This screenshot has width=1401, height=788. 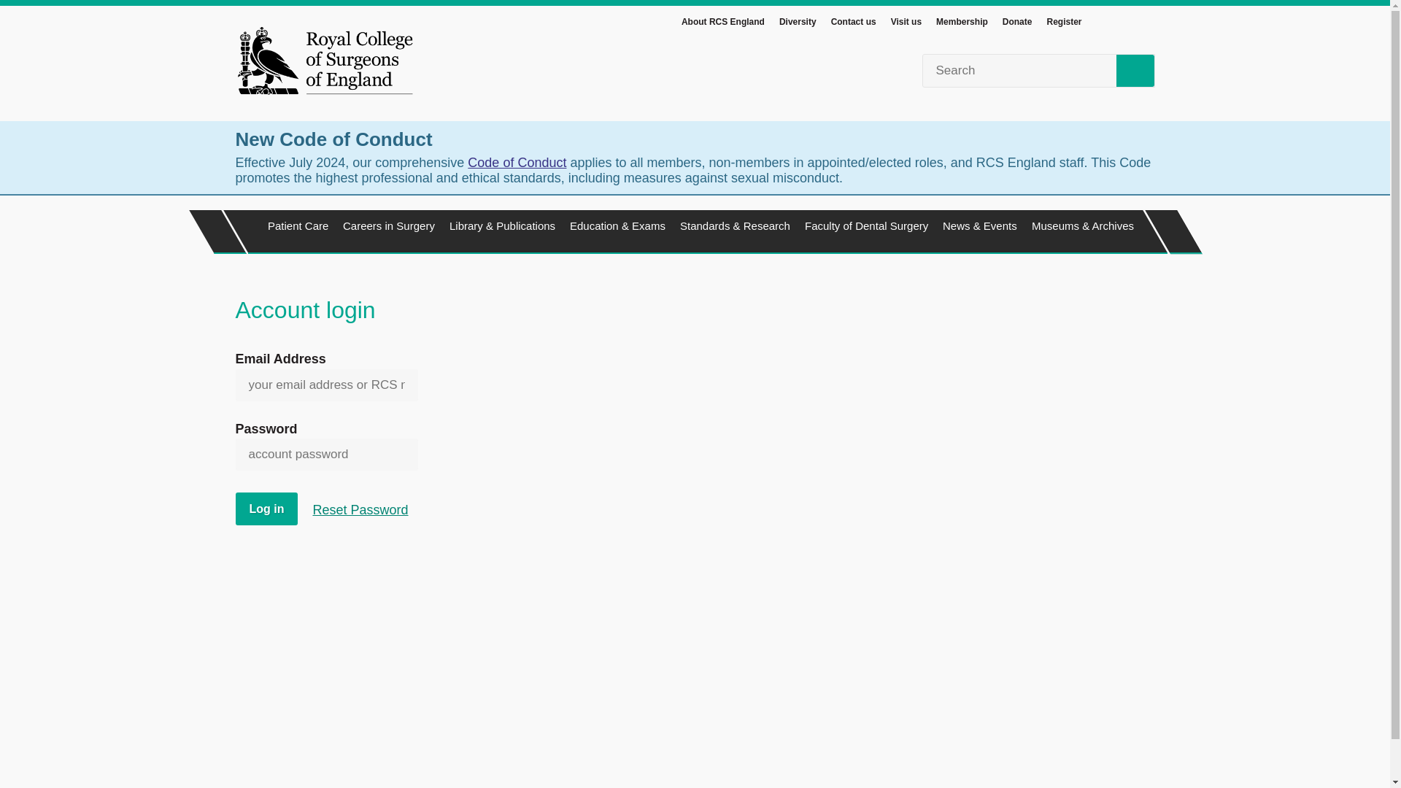 What do you see at coordinates (266, 509) in the screenshot?
I see `Log in` at bounding box center [266, 509].